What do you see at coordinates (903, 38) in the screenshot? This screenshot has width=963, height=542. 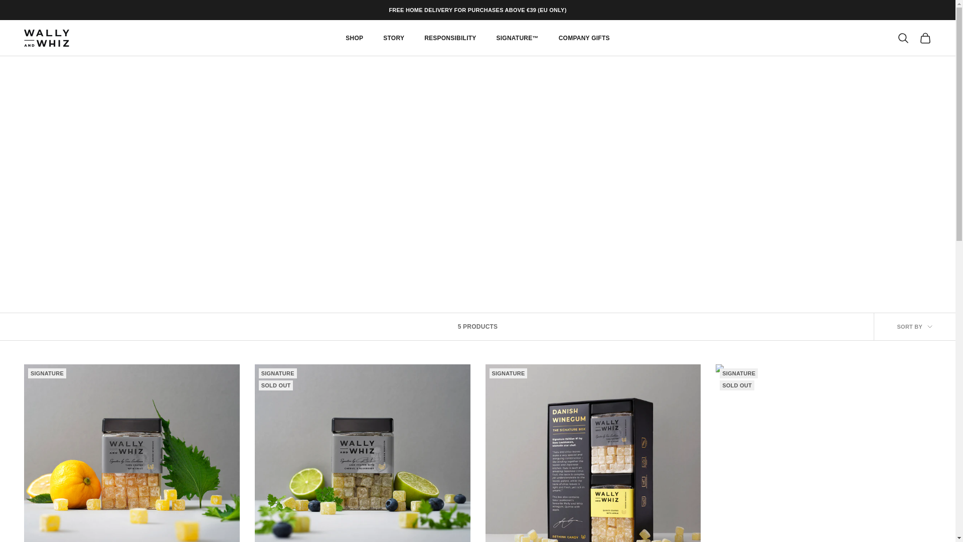 I see `Open search` at bounding box center [903, 38].